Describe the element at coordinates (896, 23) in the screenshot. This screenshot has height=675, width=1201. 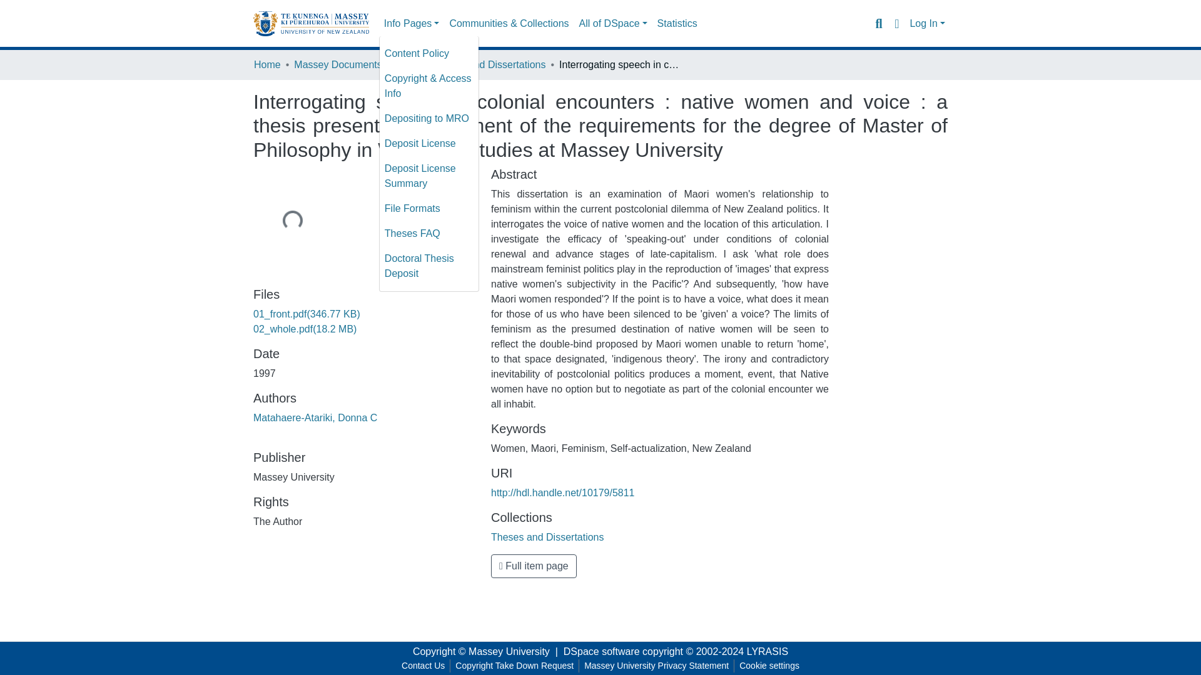
I see `Language switch` at that location.